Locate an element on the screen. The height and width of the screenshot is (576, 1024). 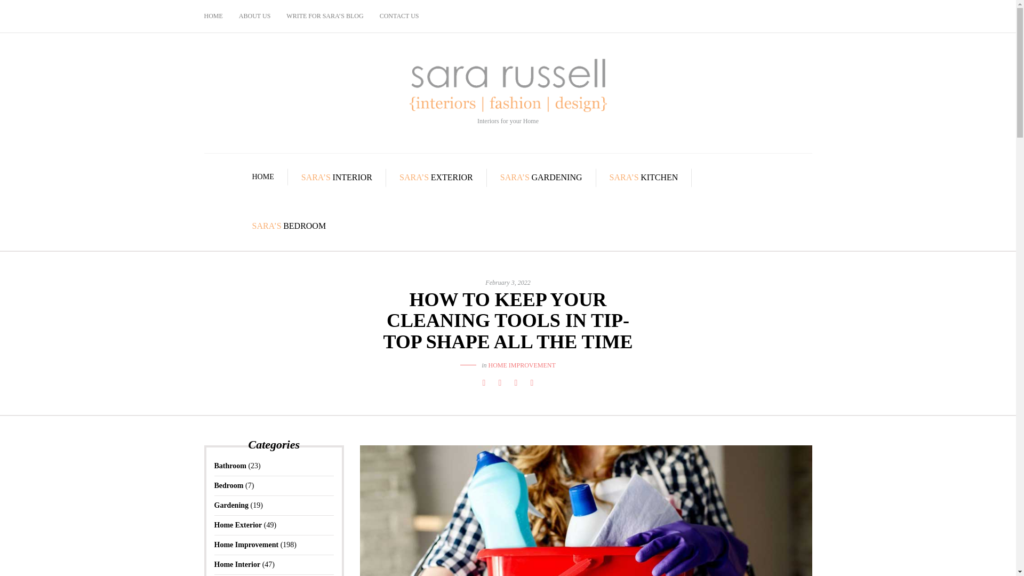
Home Interior is located at coordinates (237, 564).